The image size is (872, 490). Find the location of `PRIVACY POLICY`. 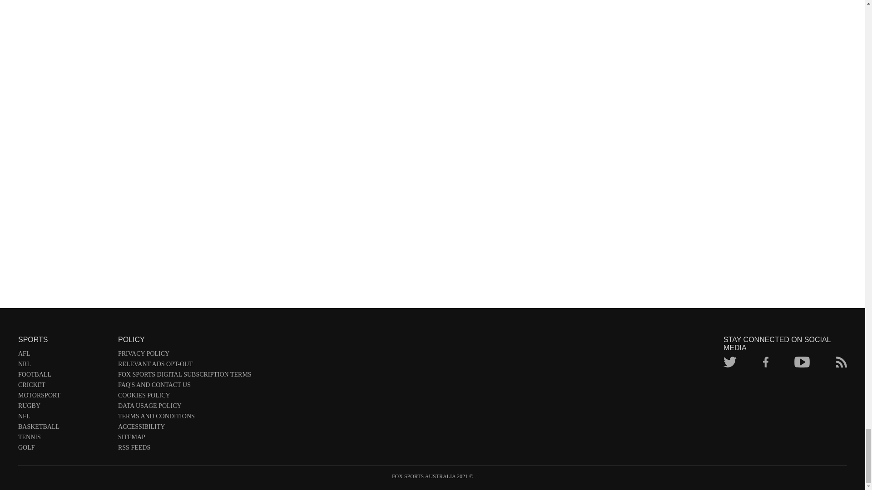

PRIVACY POLICY is located at coordinates (184, 355).